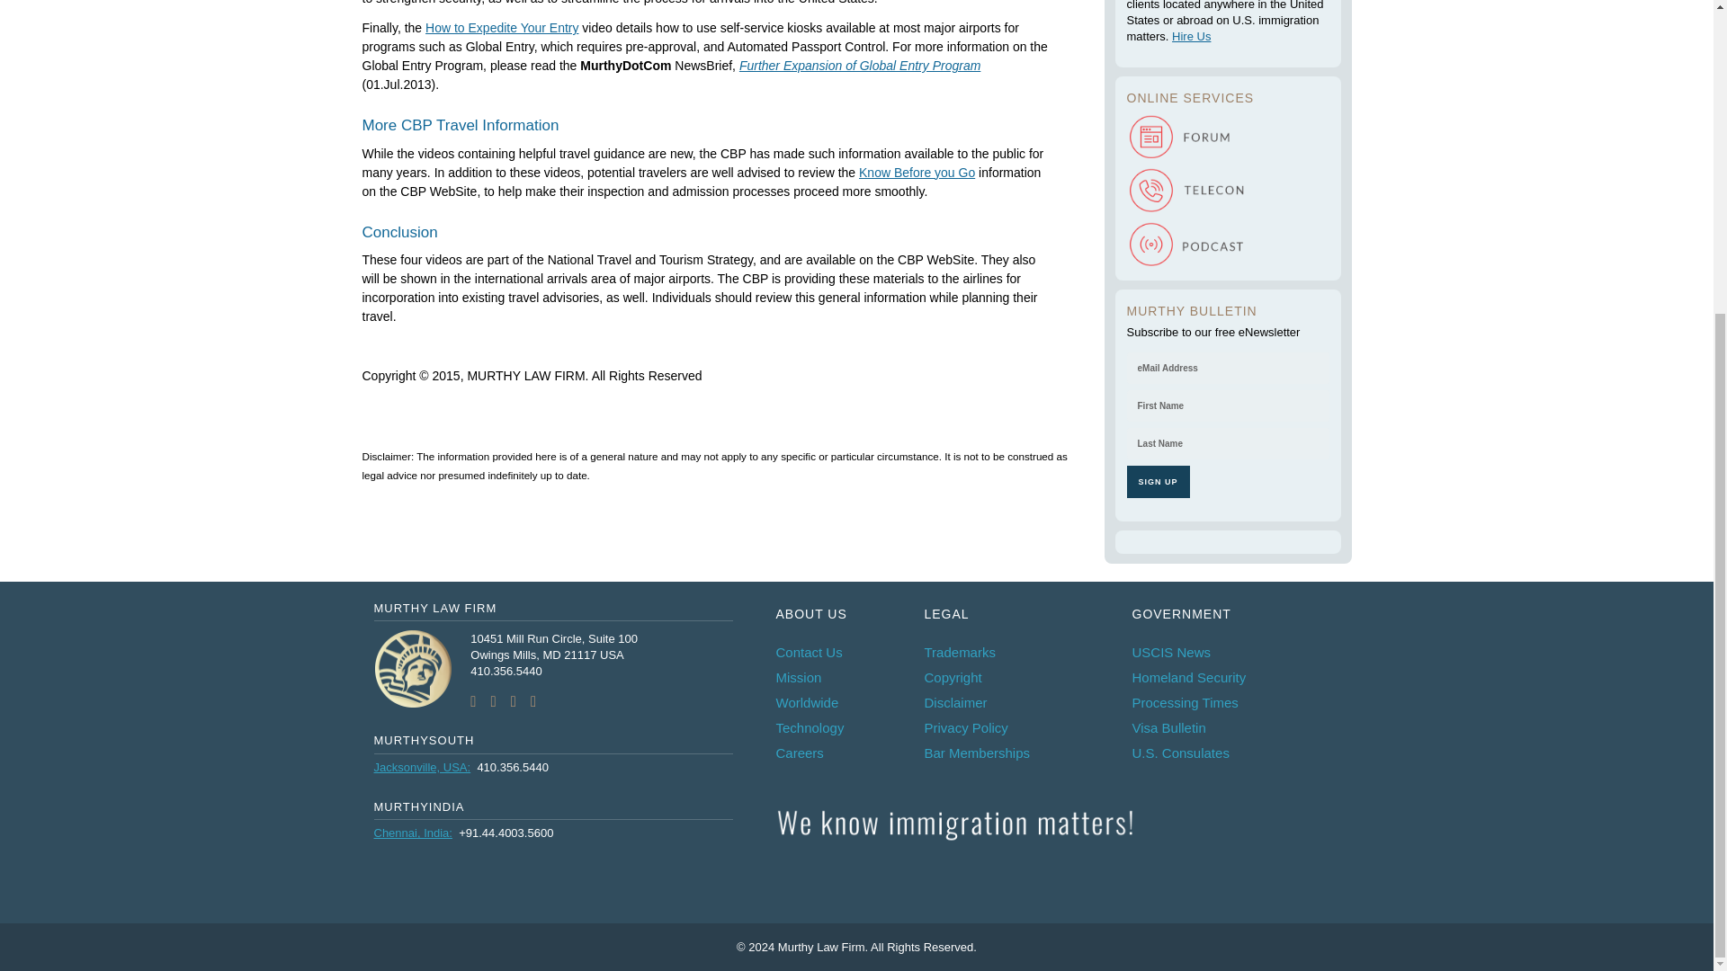 The height and width of the screenshot is (971, 1727). What do you see at coordinates (917, 172) in the screenshot?
I see `U.S. CBP` at bounding box center [917, 172].